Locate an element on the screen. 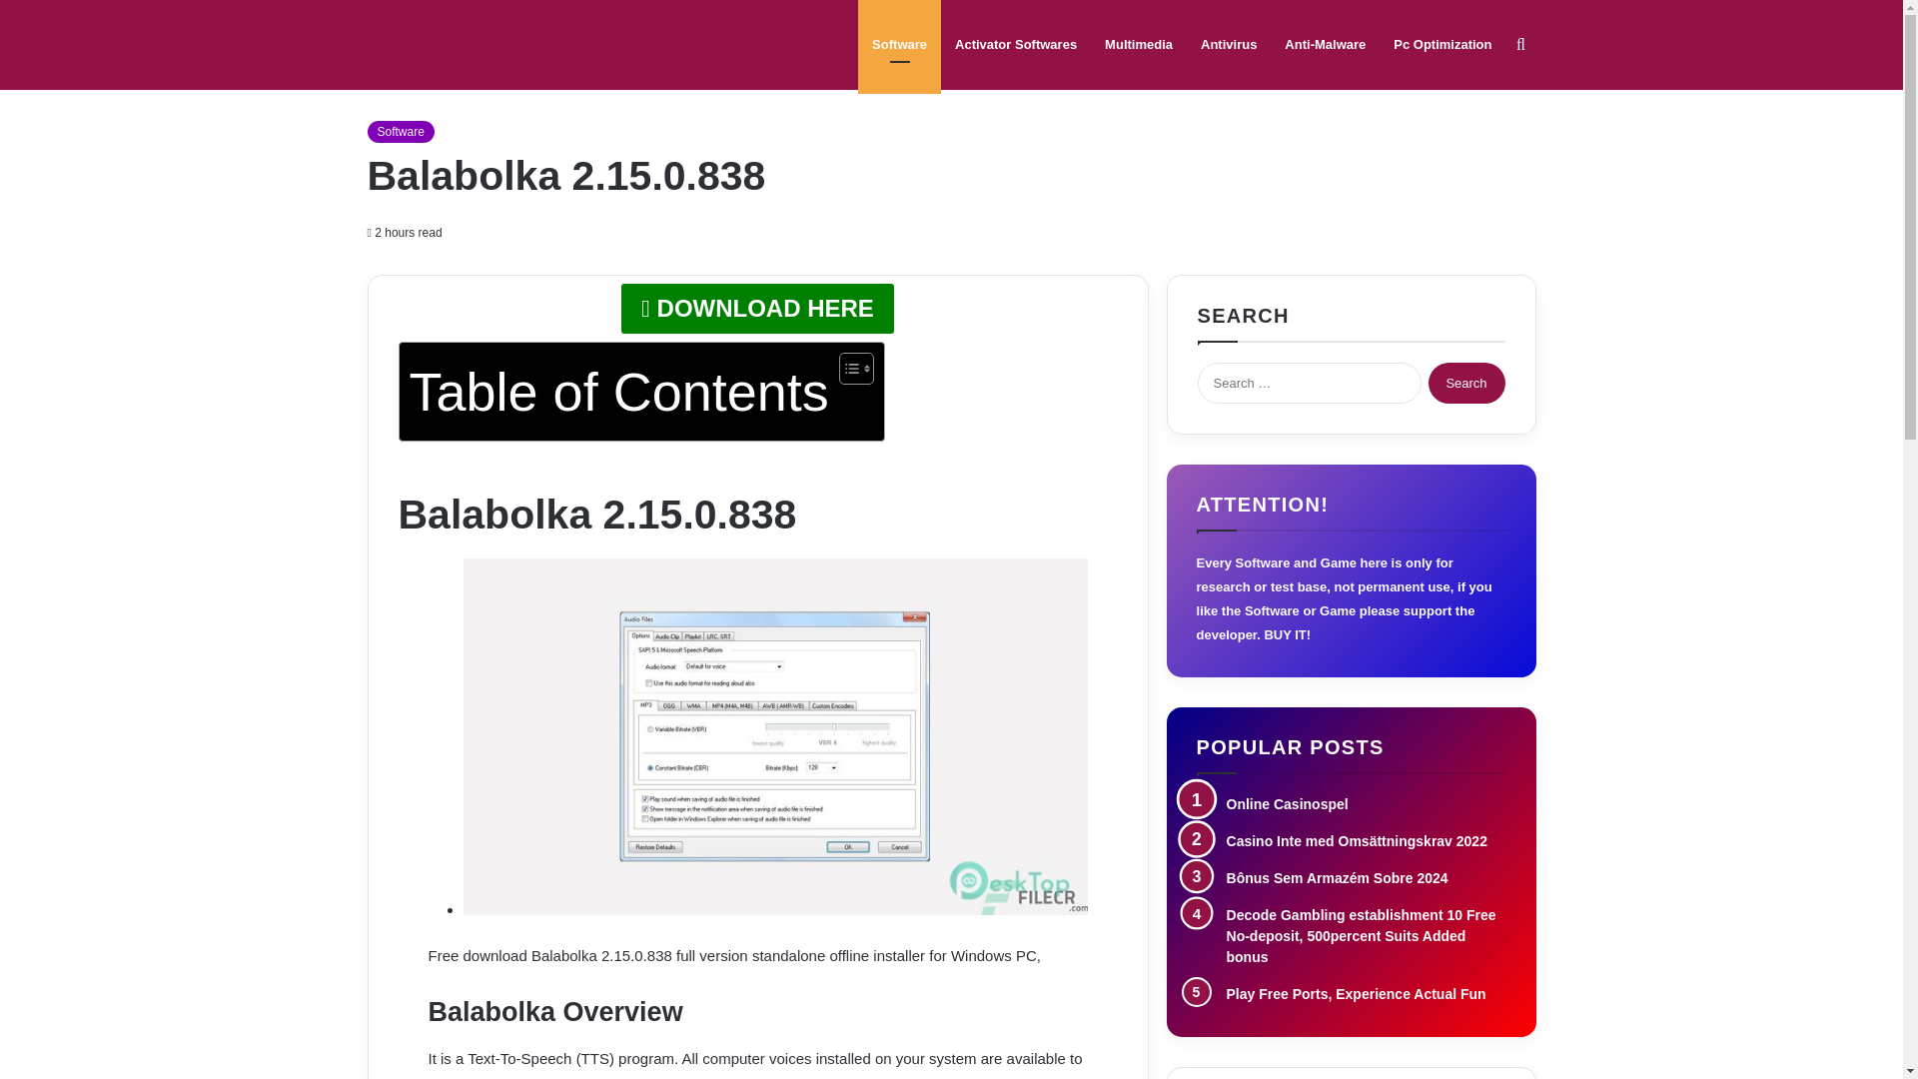 This screenshot has height=1079, width=1918. Antivirus is located at coordinates (1229, 44).